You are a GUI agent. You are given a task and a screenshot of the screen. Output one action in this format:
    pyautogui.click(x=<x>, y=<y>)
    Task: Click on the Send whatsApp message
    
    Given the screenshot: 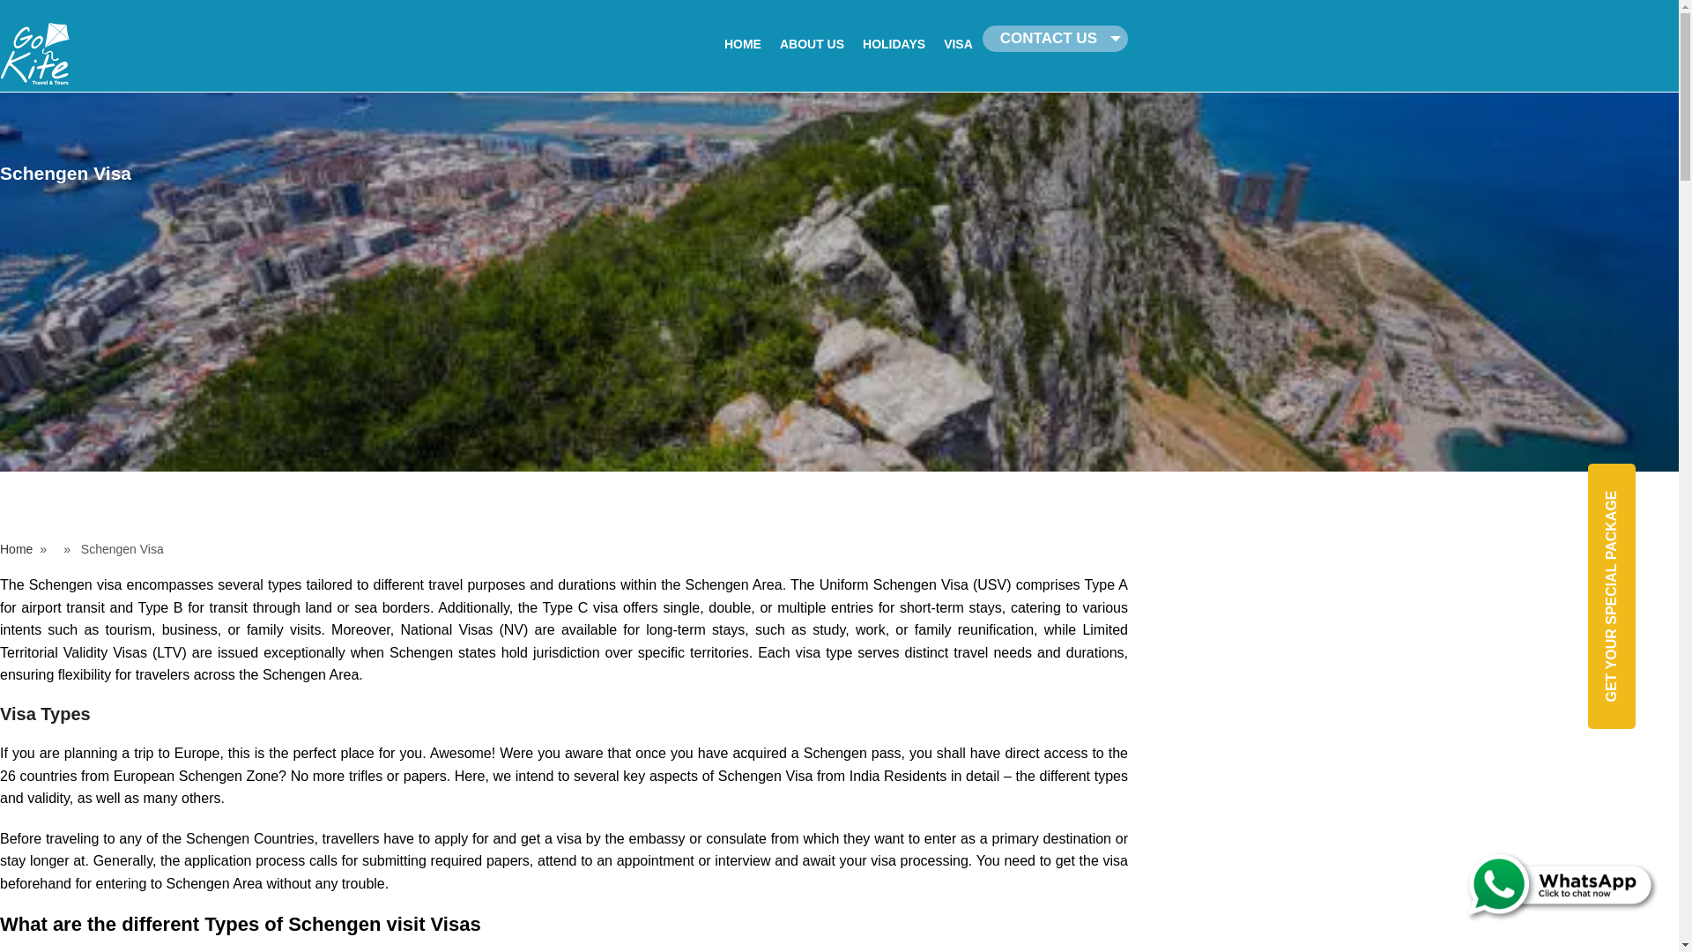 What is the action you would take?
    pyautogui.click(x=1529, y=888)
    